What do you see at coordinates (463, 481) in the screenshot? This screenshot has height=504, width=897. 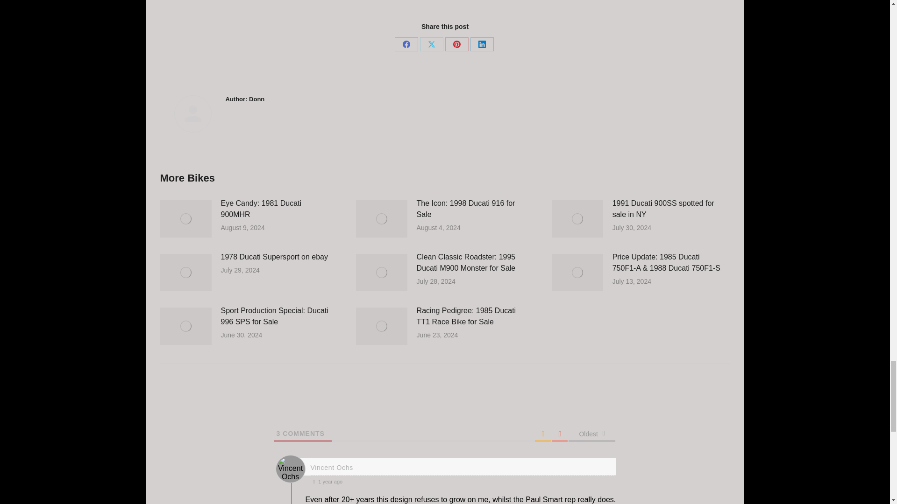 I see `May 13, 2023 9:01 am` at bounding box center [463, 481].